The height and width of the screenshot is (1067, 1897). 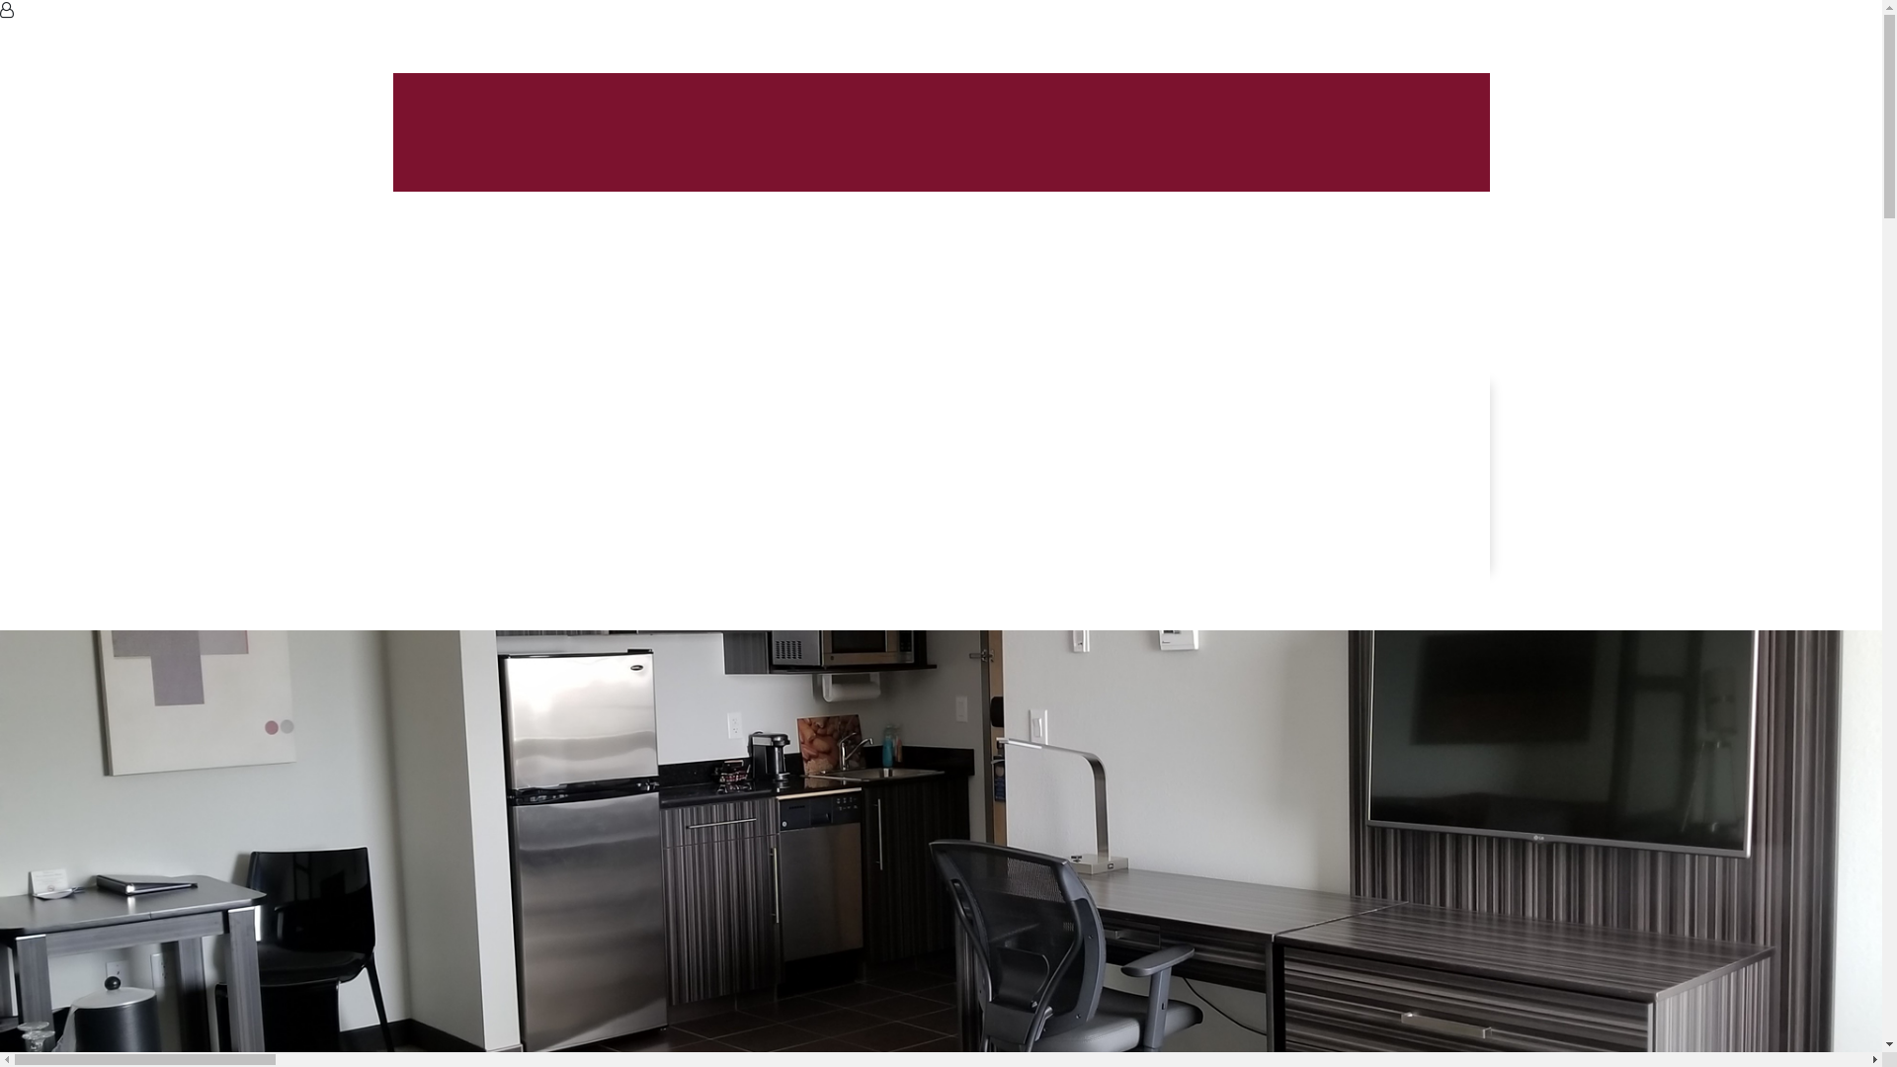 What do you see at coordinates (422, 869) in the screenshot?
I see `BOOK NOW` at bounding box center [422, 869].